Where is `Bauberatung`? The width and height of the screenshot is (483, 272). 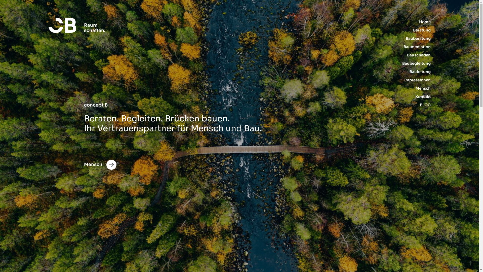
Bauberatung is located at coordinates (418, 38).